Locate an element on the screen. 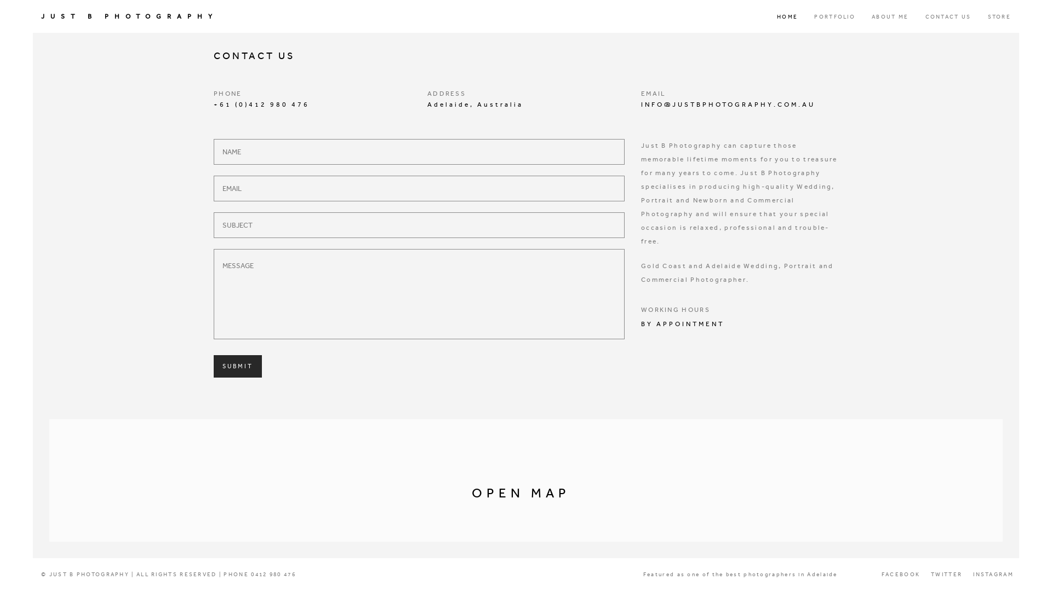 This screenshot has height=591, width=1052. JUST B PHOTOGRAPHY is located at coordinates (129, 16).